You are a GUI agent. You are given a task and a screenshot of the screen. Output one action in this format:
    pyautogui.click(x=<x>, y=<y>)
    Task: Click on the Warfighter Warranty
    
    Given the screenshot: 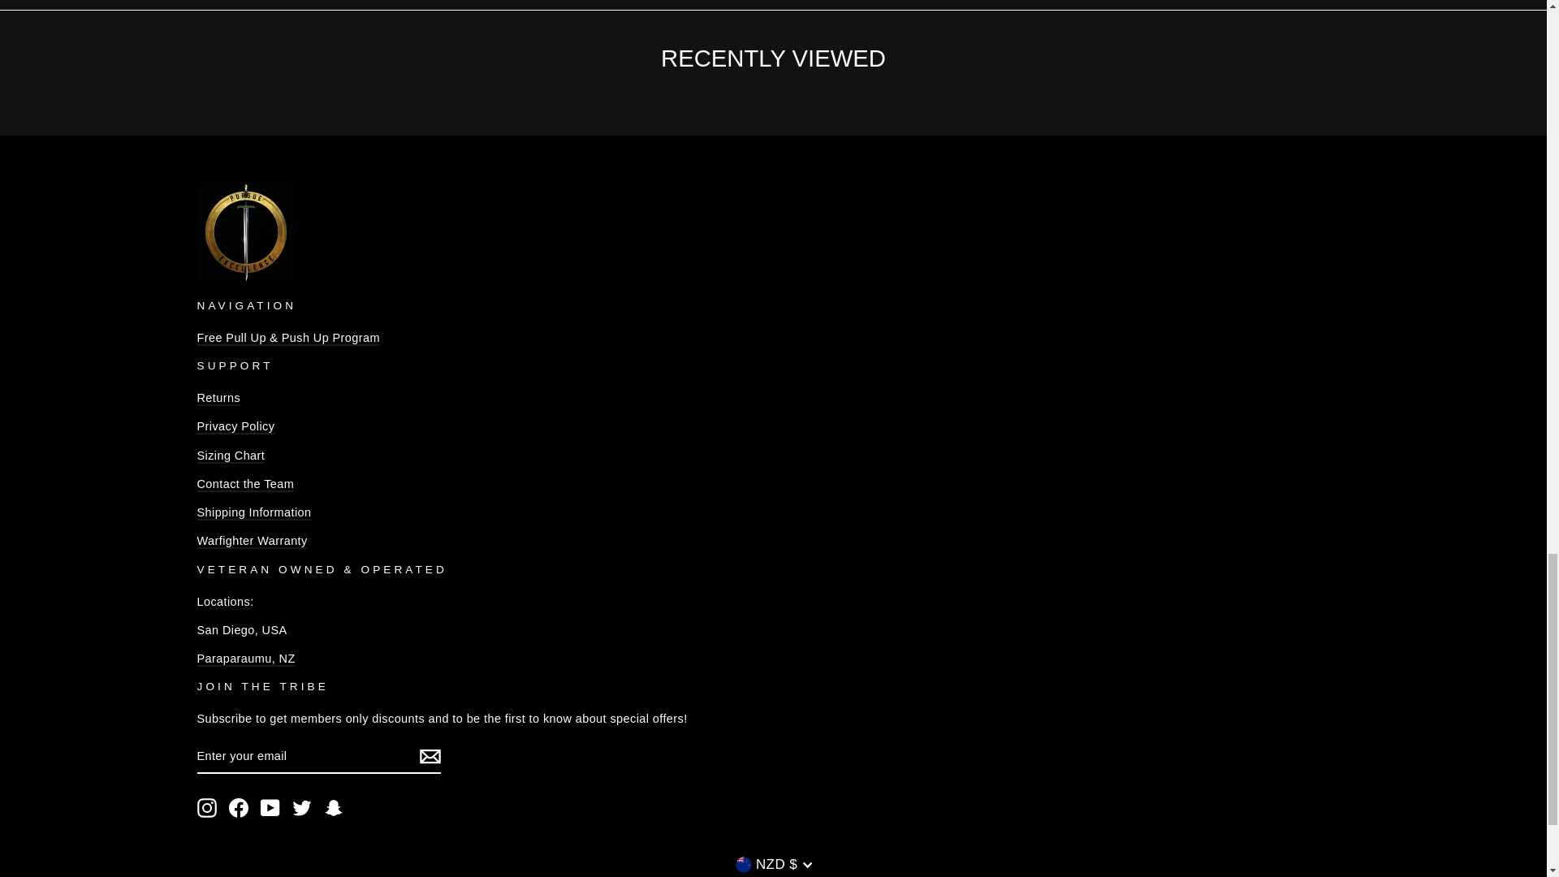 What is the action you would take?
    pyautogui.click(x=252, y=541)
    